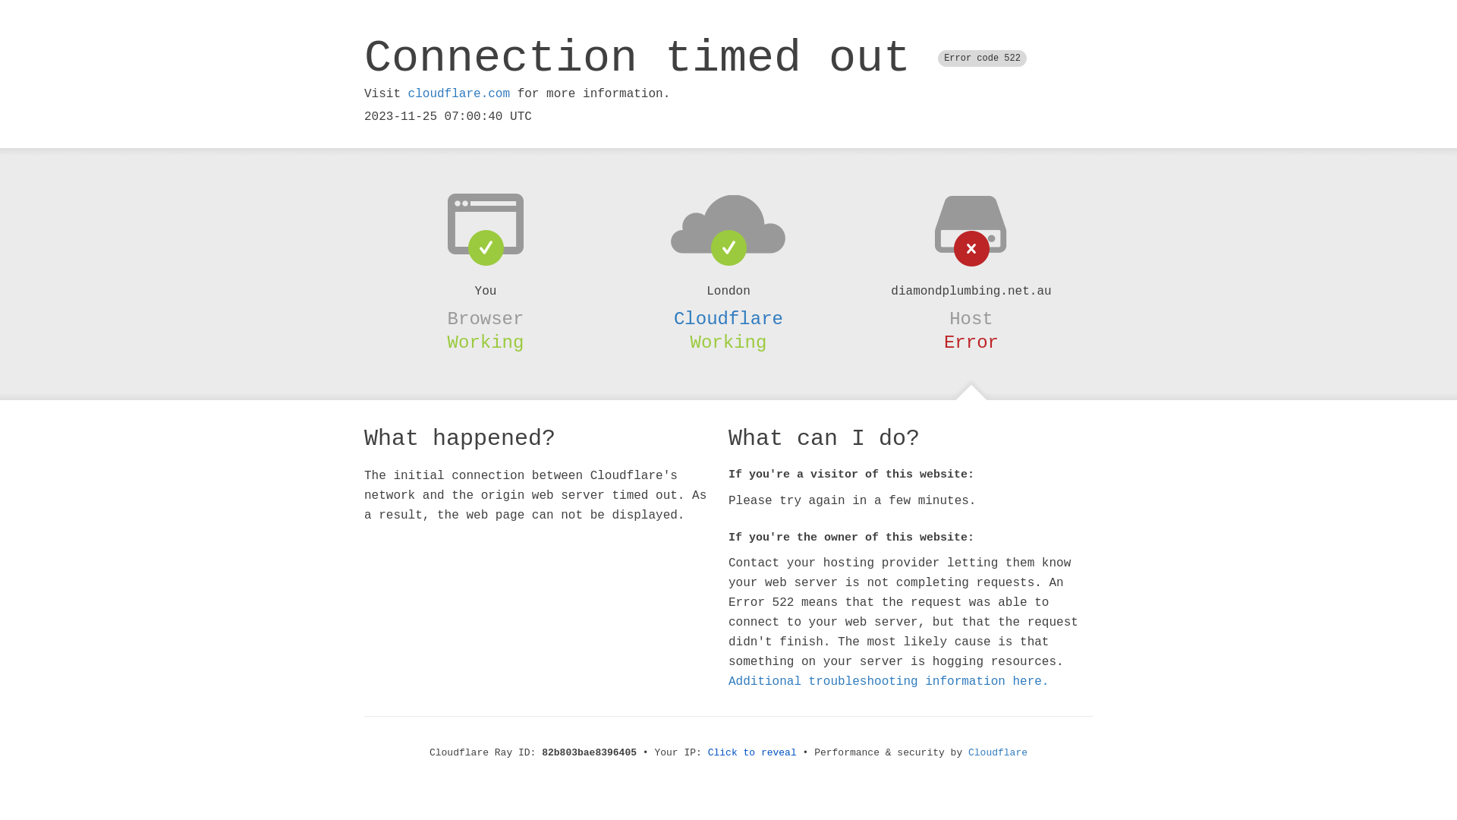  What do you see at coordinates (728, 319) in the screenshot?
I see `Cloudflare` at bounding box center [728, 319].